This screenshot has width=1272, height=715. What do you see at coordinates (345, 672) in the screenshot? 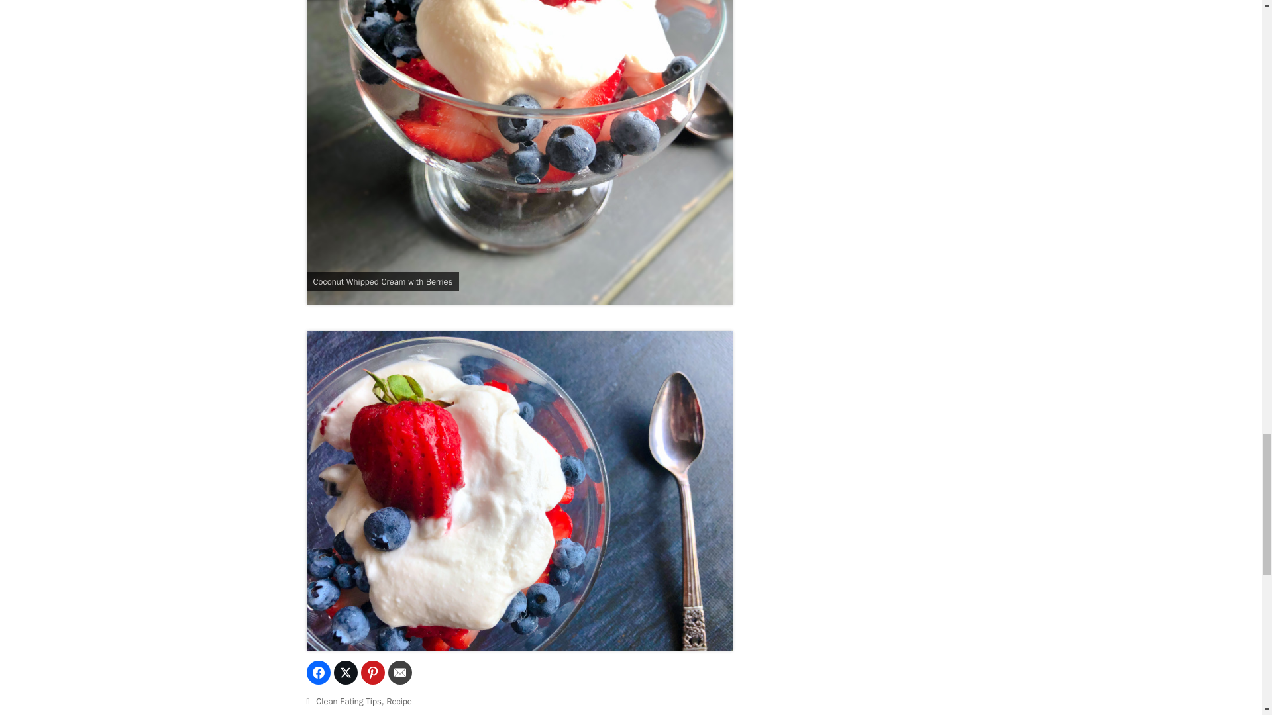
I see `Share on Twitter` at bounding box center [345, 672].